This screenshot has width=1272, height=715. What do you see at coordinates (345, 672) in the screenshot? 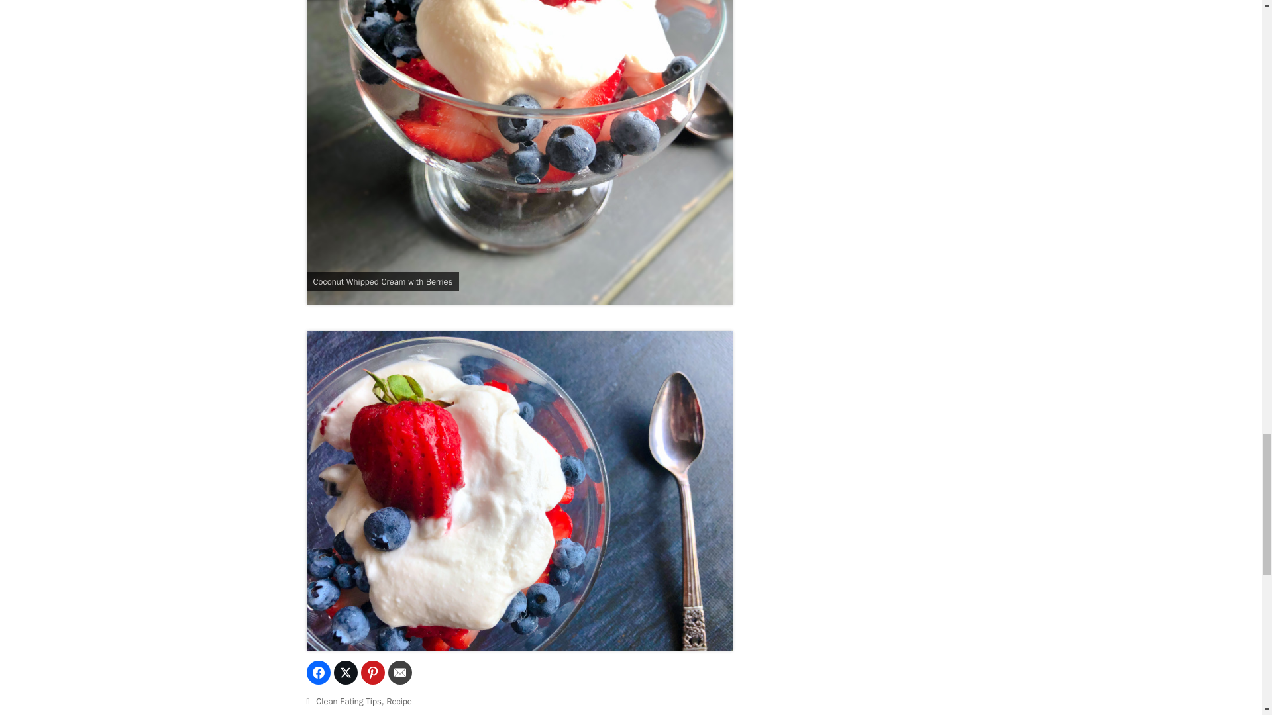
I see `Share on Twitter` at bounding box center [345, 672].